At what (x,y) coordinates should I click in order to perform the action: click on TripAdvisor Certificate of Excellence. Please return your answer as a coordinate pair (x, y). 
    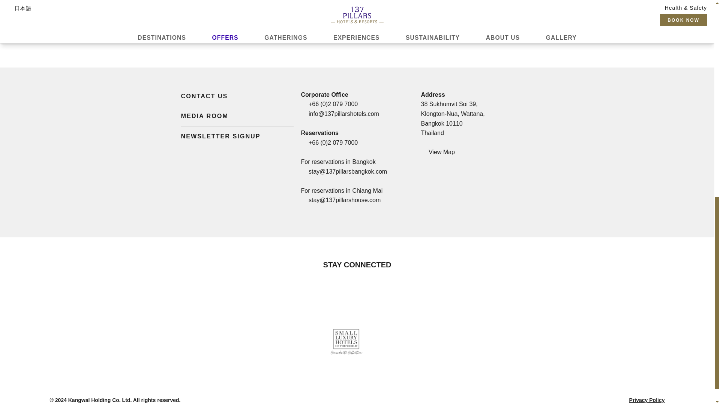
    Looking at the image, I should click on (312, 340).